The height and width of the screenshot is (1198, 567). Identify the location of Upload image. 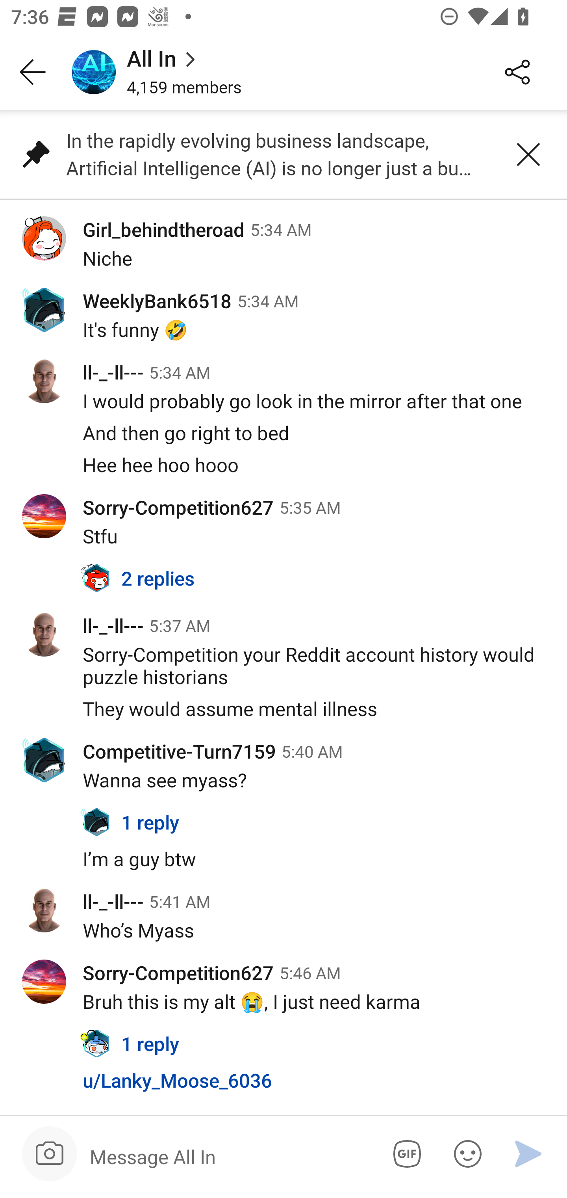
(50, 1154).